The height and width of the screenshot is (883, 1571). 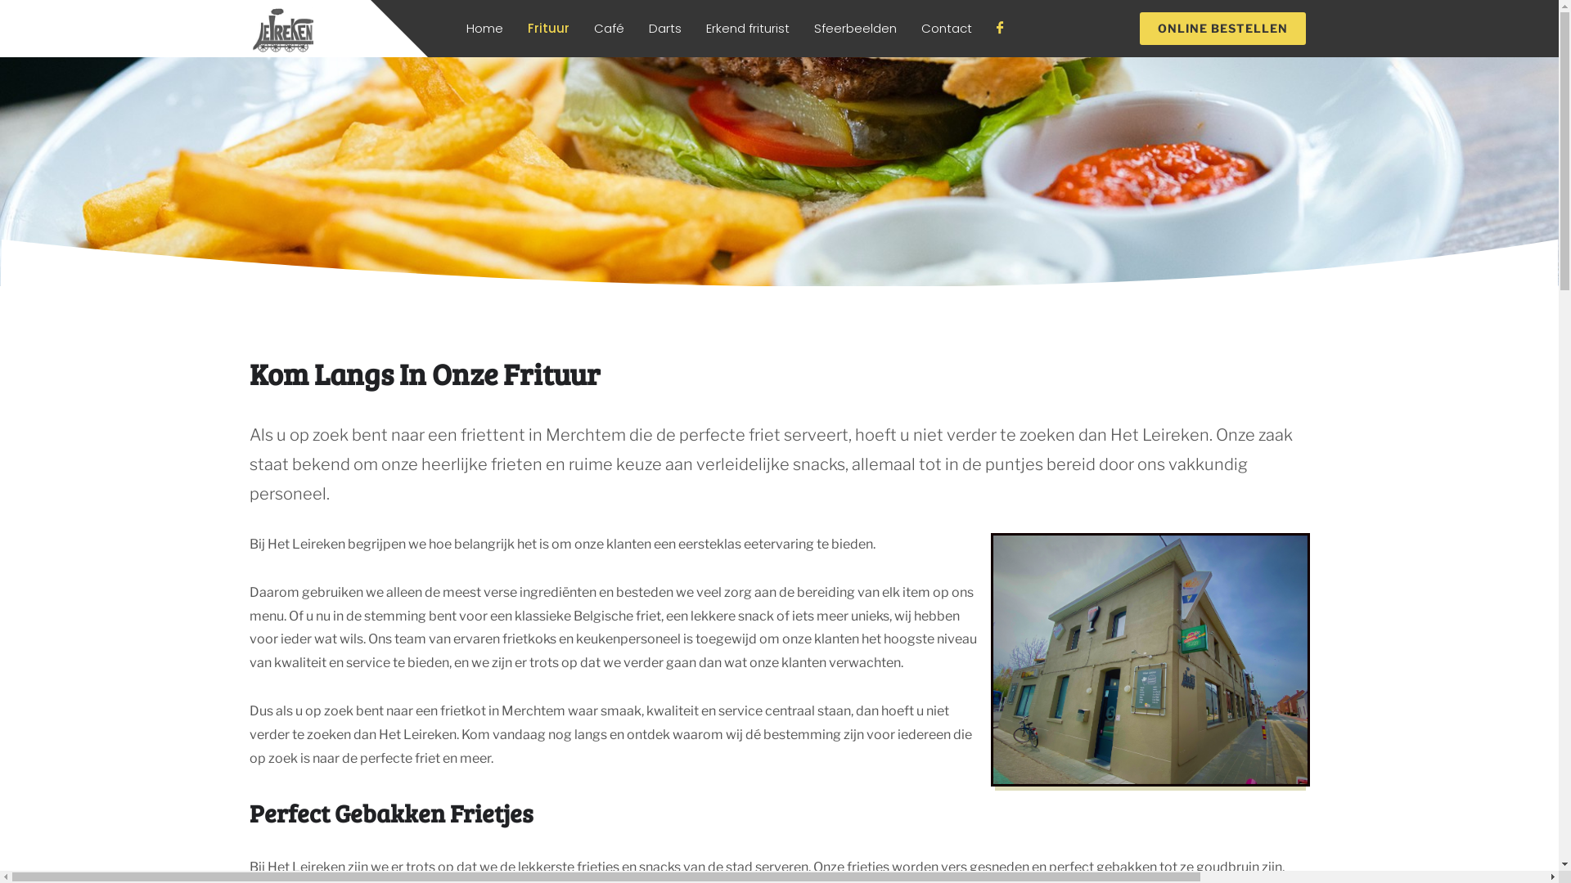 What do you see at coordinates (484, 29) in the screenshot?
I see `Home` at bounding box center [484, 29].